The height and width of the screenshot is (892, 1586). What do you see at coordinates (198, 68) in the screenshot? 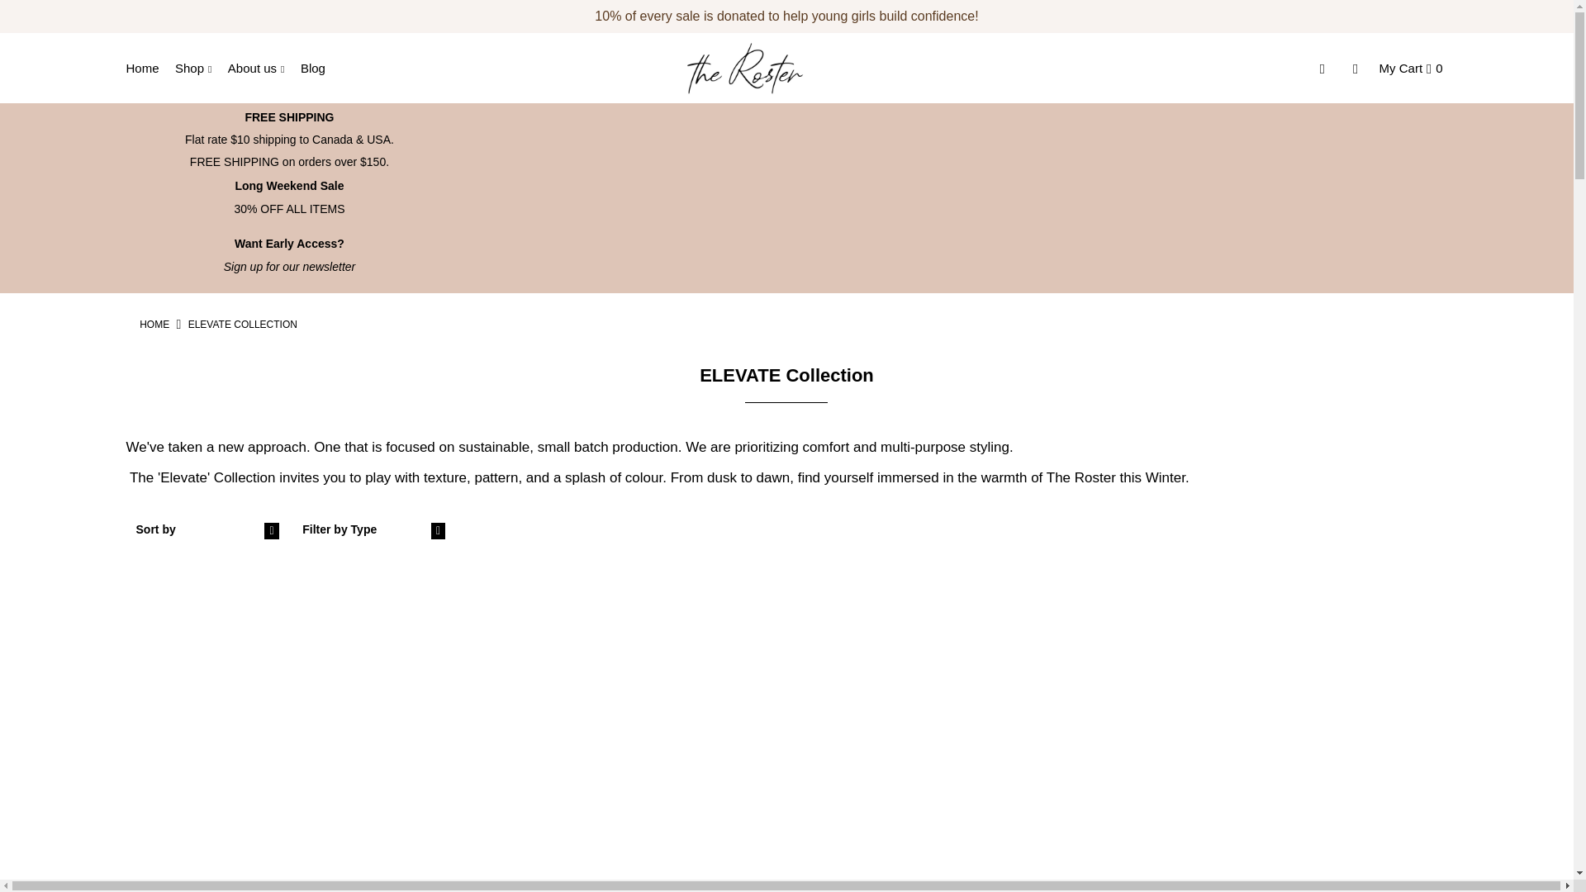
I see `Shop` at bounding box center [198, 68].